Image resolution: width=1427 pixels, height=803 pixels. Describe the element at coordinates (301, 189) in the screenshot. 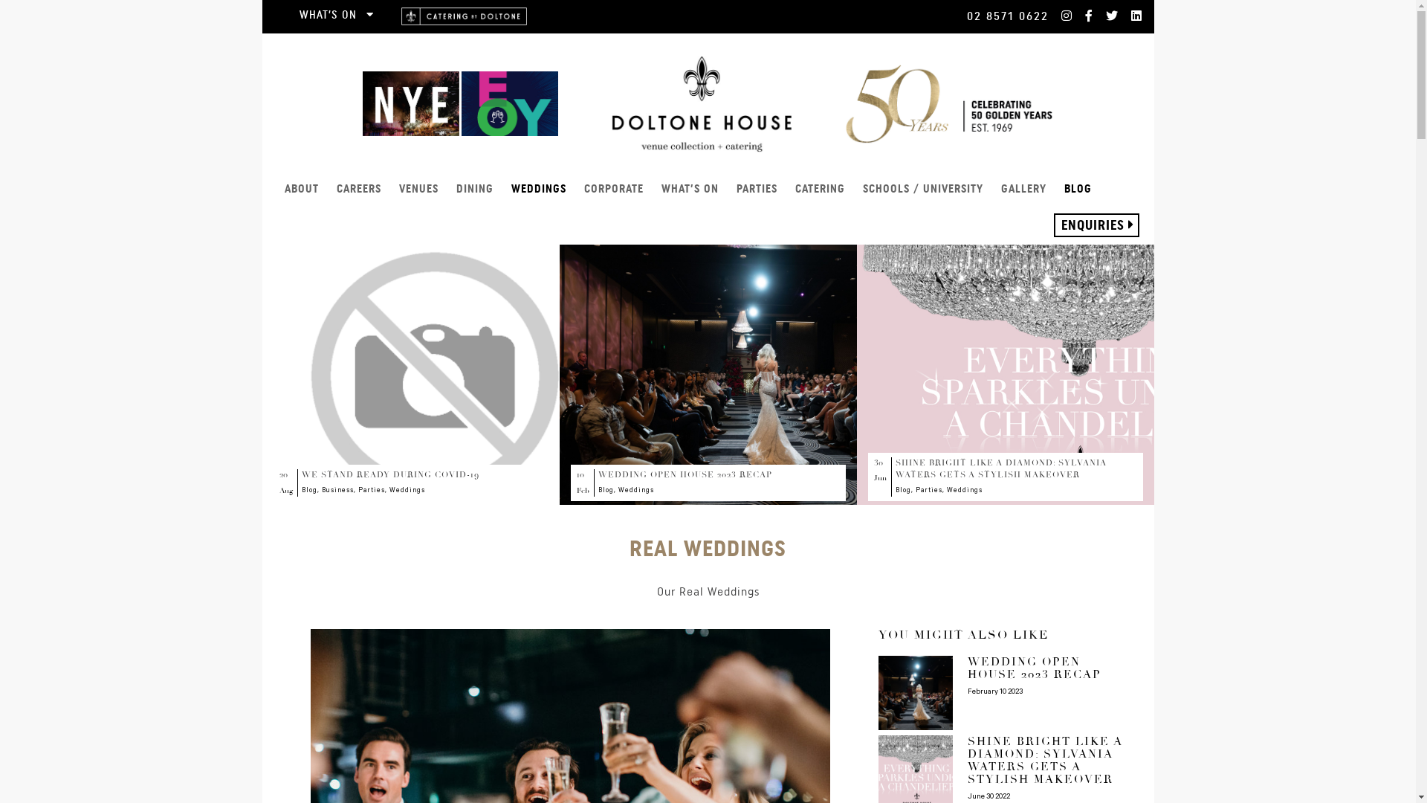

I see `ABOUT` at that location.